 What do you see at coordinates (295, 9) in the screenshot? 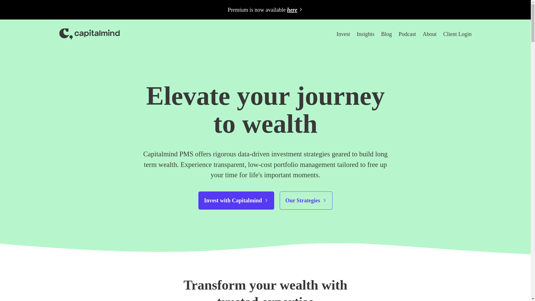
I see `here ` at bounding box center [295, 9].